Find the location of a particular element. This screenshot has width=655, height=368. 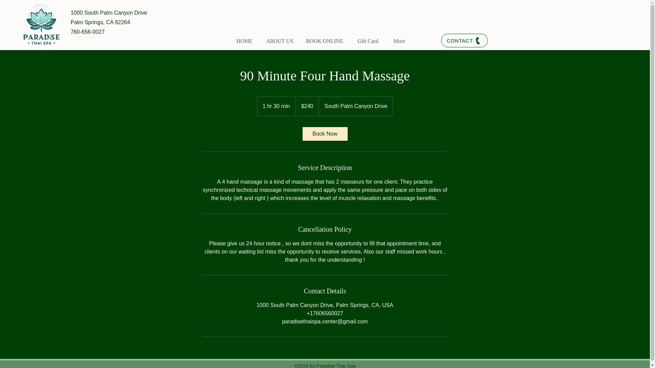

Book Now is located at coordinates (324, 134).